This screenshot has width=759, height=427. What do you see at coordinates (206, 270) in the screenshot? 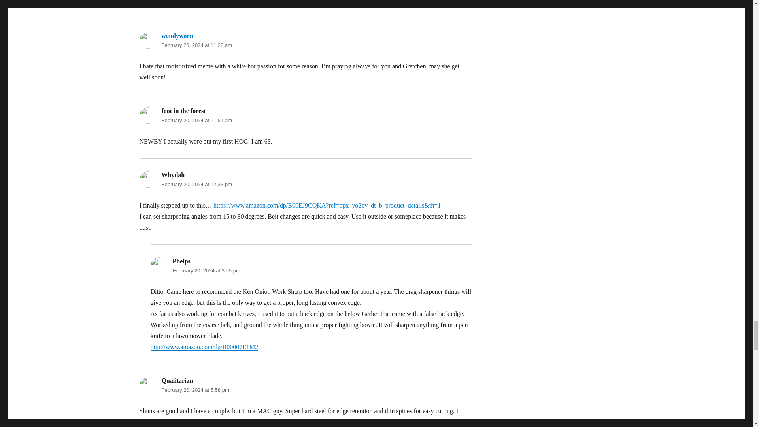
I see `February 20, 2024 at 3:55 pm` at bounding box center [206, 270].